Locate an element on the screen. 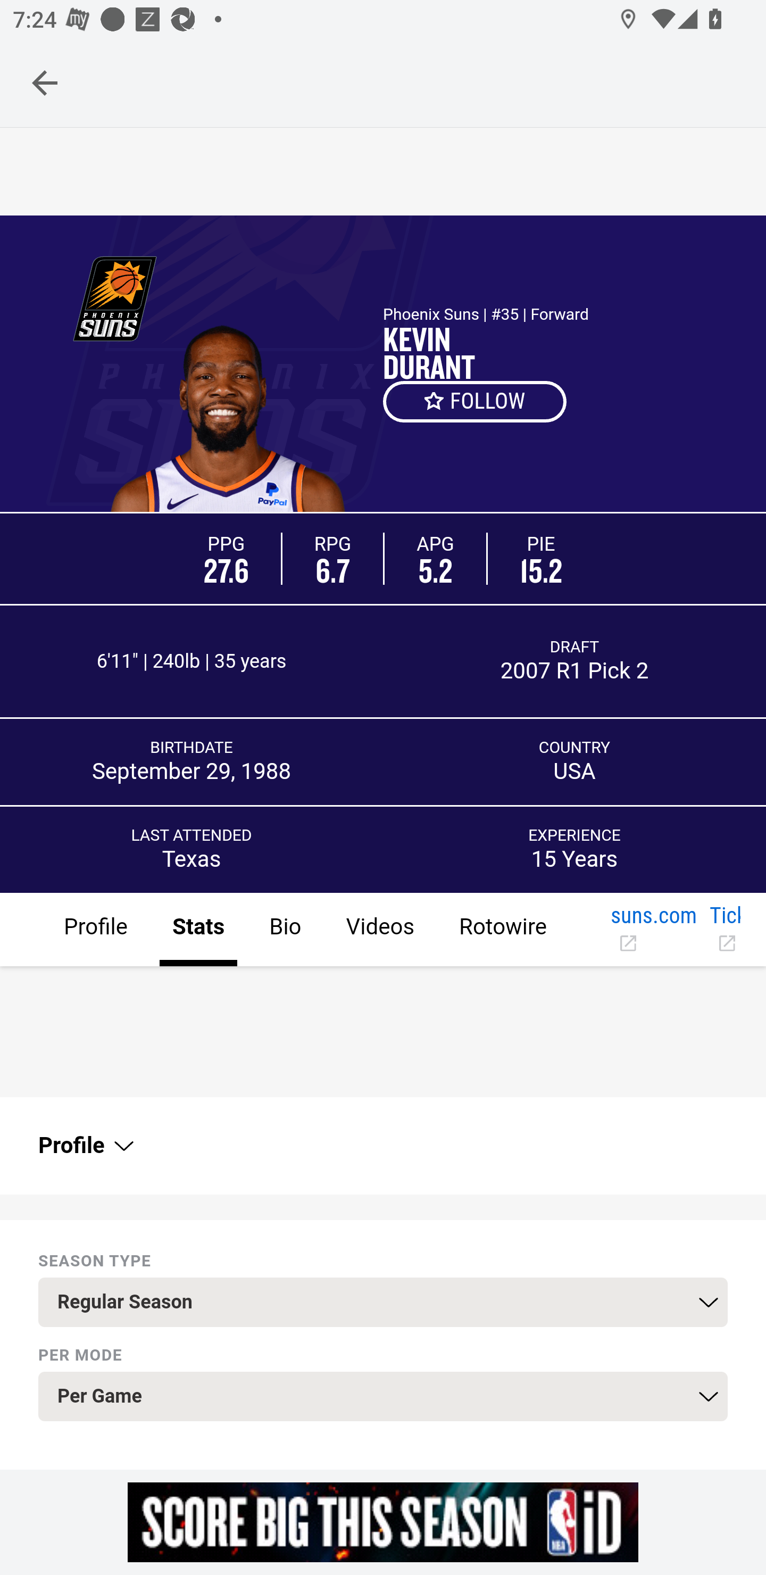 Image resolution: width=766 pixels, height=1575 pixels. Profile is located at coordinates (96, 931).